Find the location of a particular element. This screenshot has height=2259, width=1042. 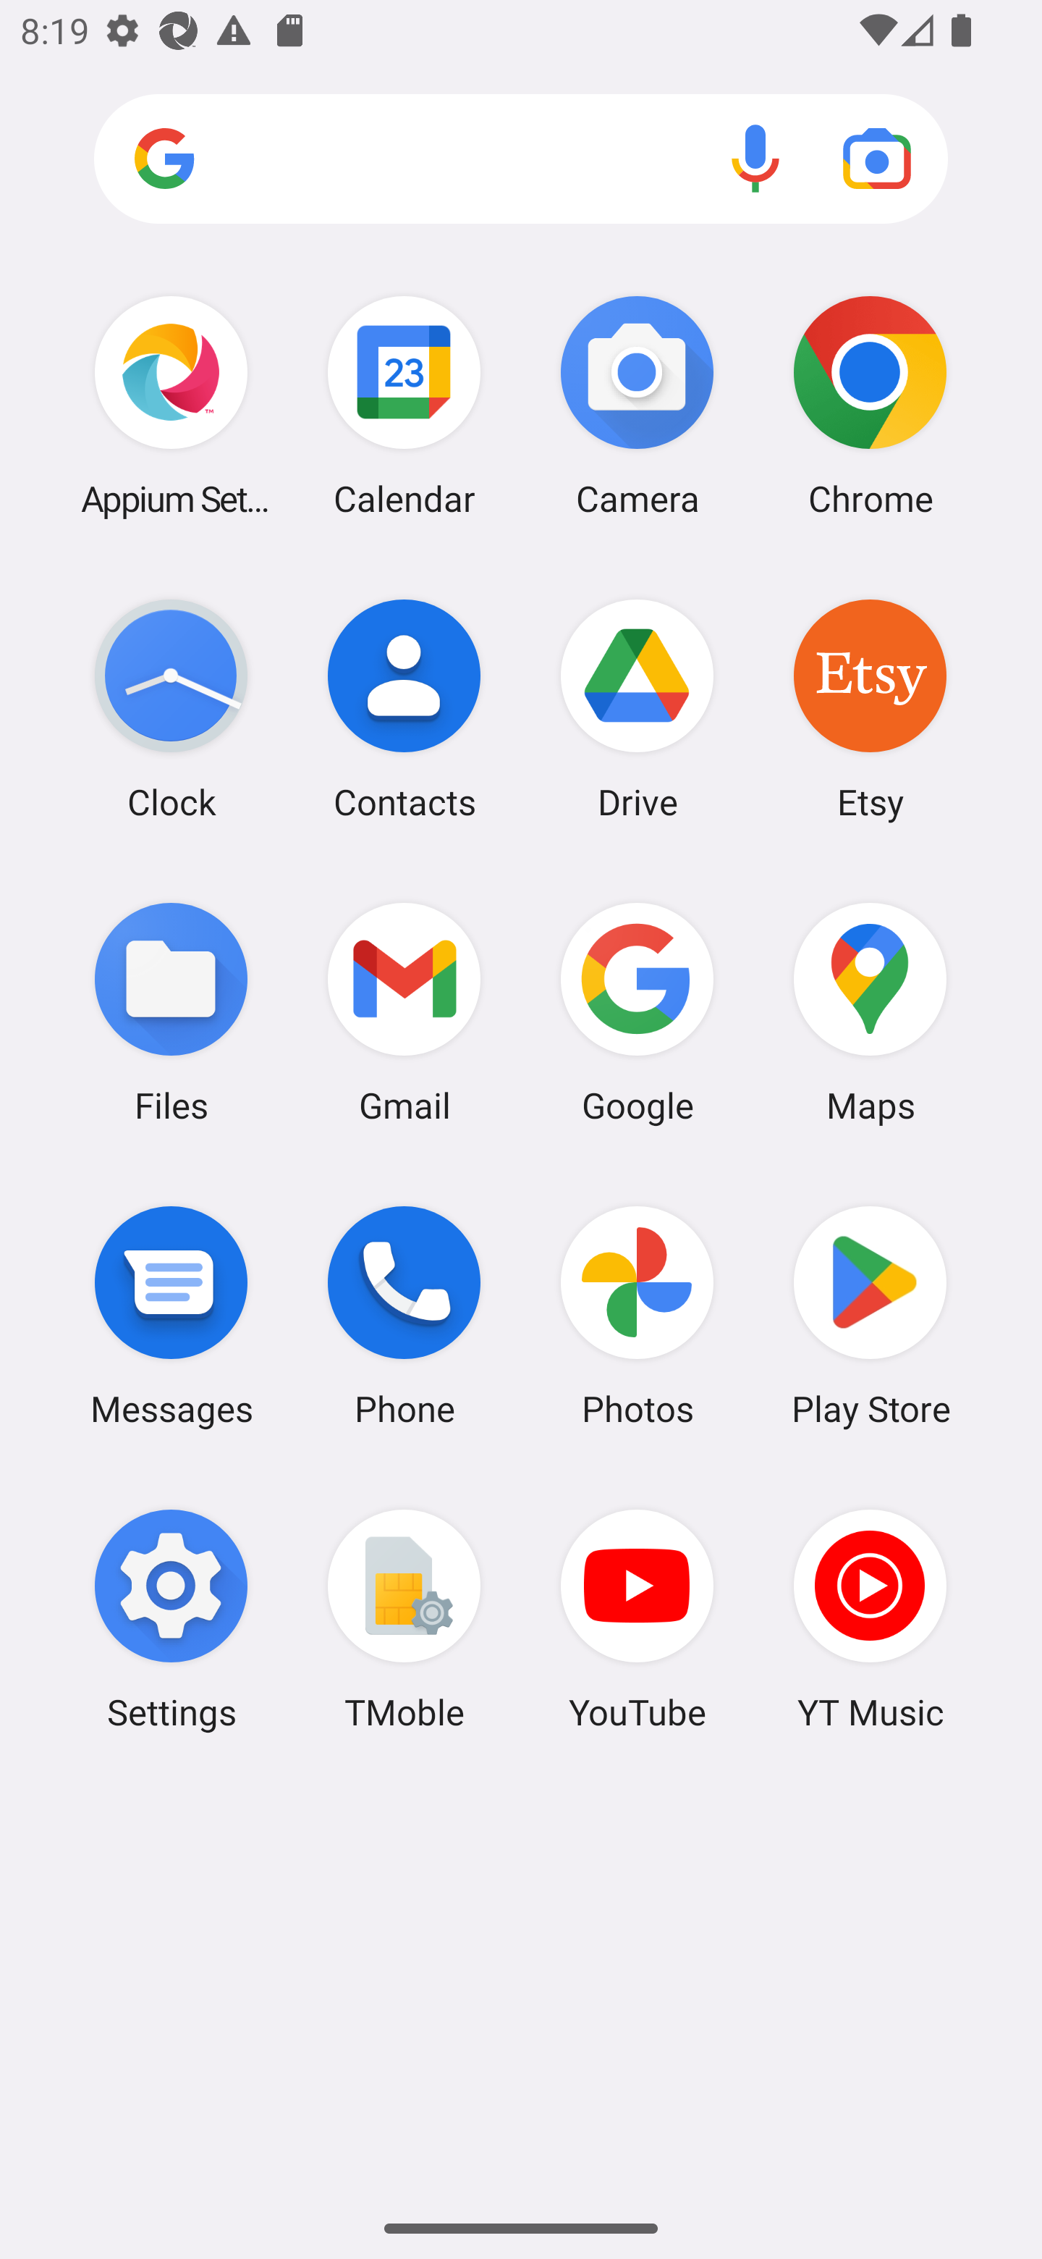

Clock is located at coordinates (171, 709).